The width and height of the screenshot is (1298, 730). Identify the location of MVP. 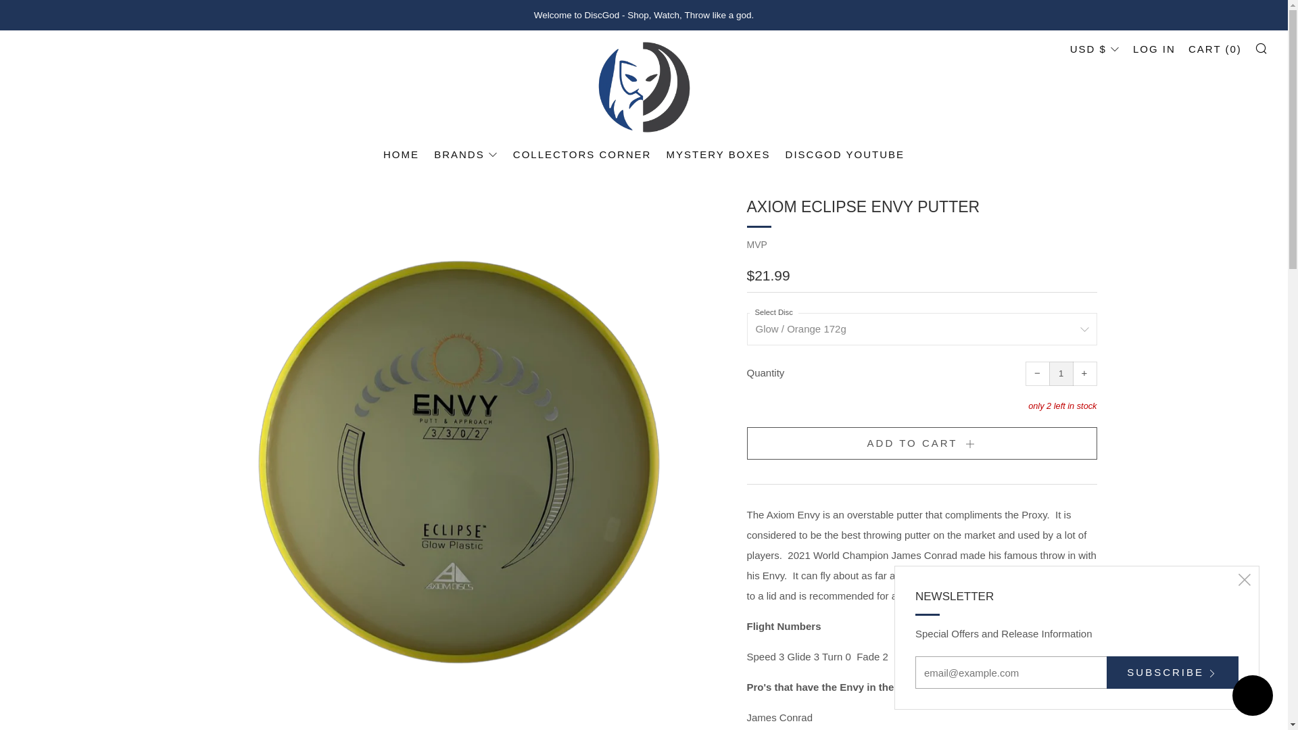
(756, 245).